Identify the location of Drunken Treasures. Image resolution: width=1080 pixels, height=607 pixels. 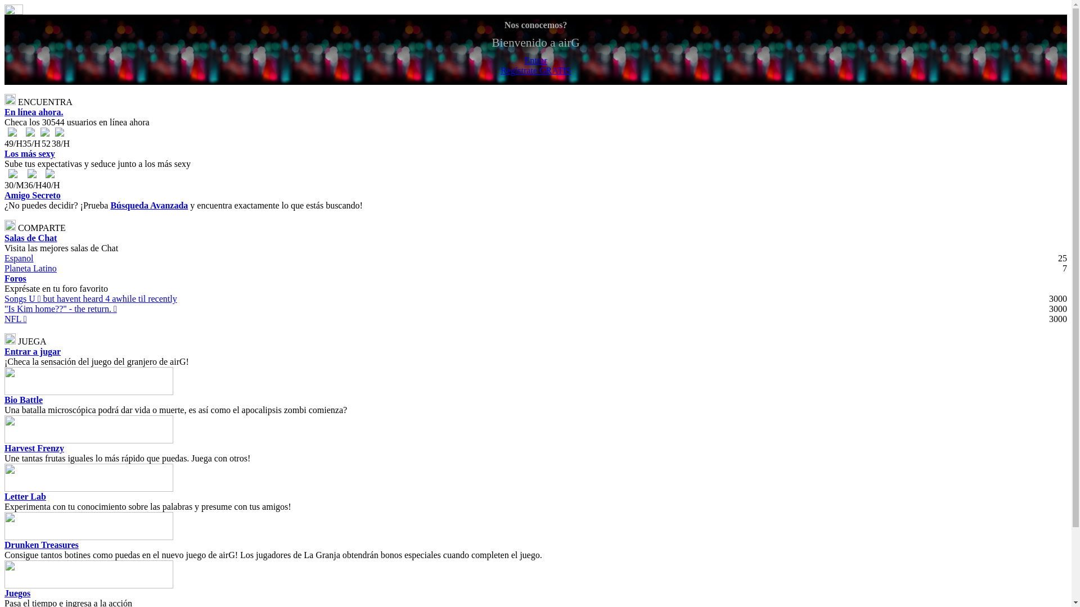
(42, 545).